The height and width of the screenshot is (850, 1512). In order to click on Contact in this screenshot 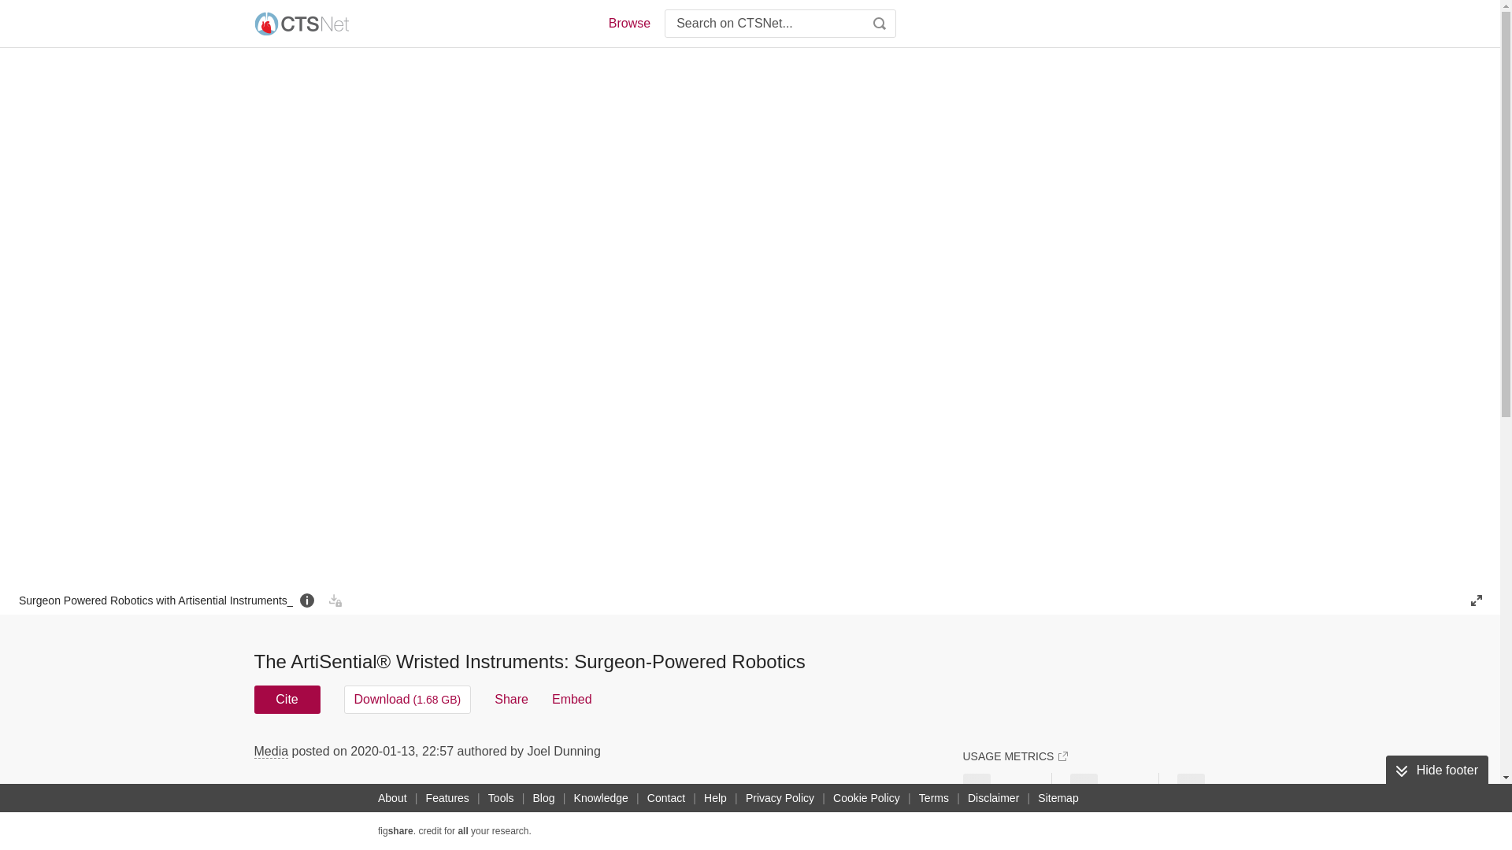, I will do `click(666, 798)`.